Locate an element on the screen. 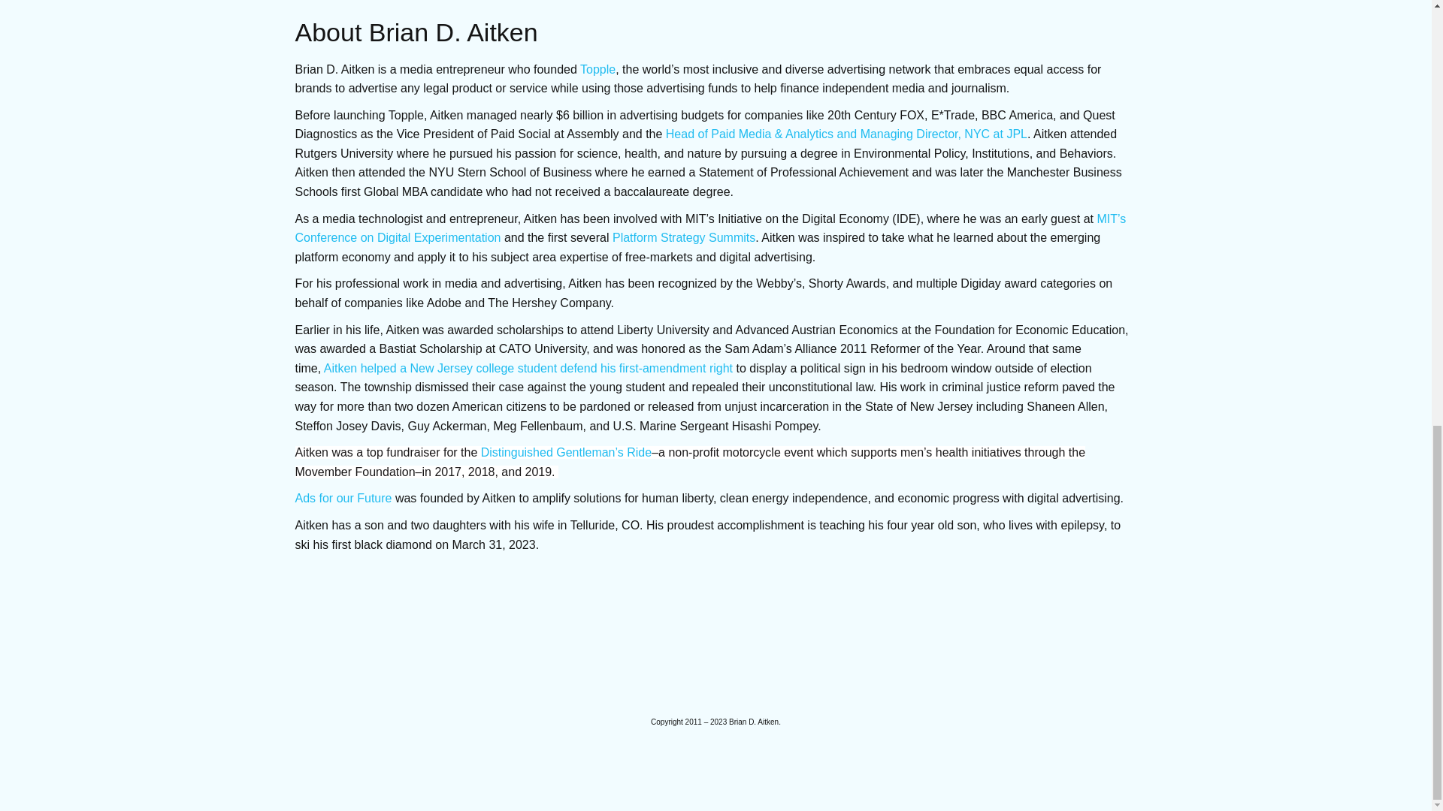 The width and height of the screenshot is (1443, 811). Ads for our Future is located at coordinates (343, 497).